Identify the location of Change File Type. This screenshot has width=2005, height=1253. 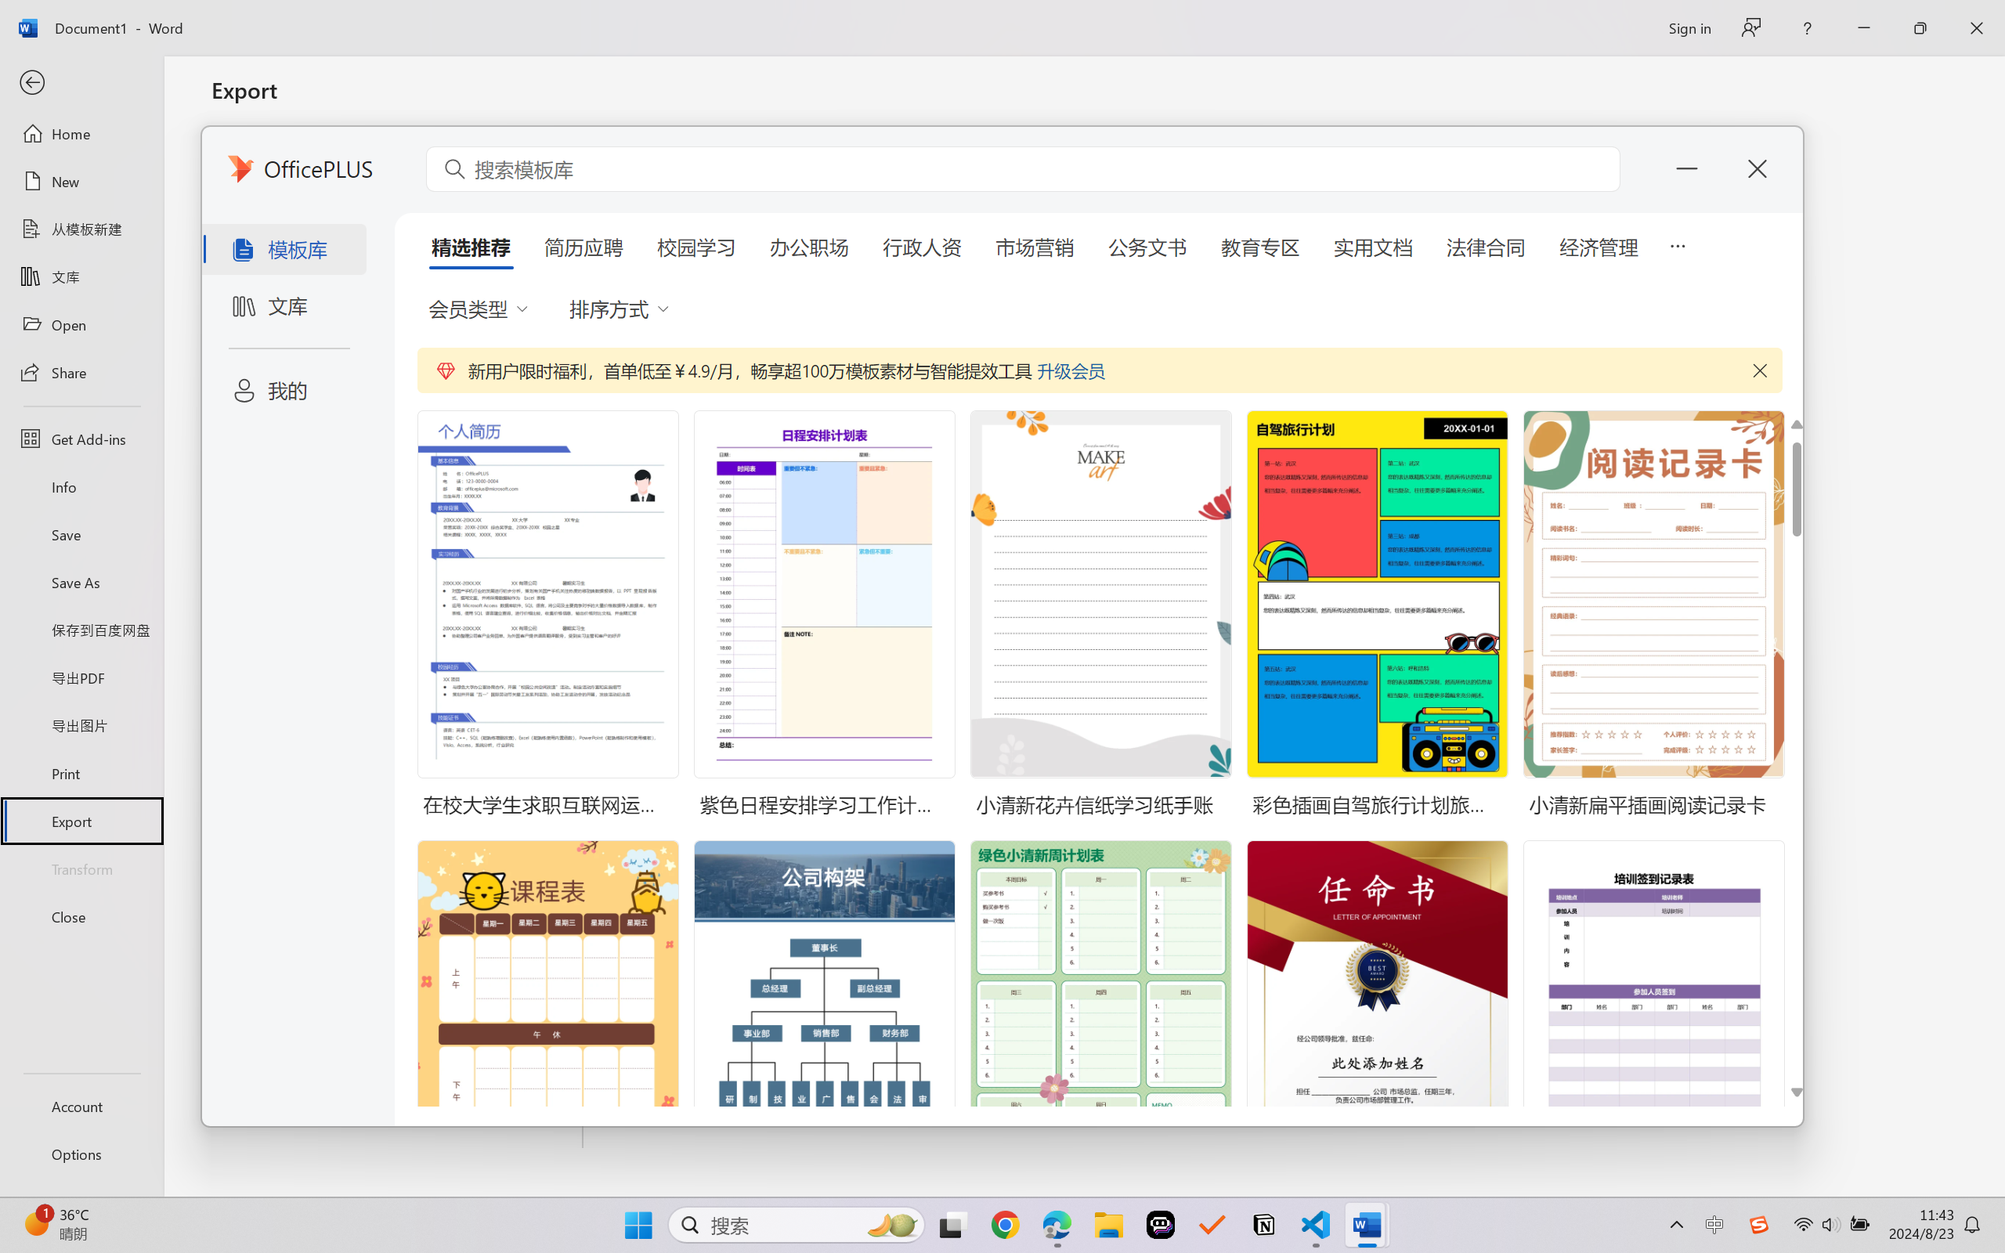
(398, 229).